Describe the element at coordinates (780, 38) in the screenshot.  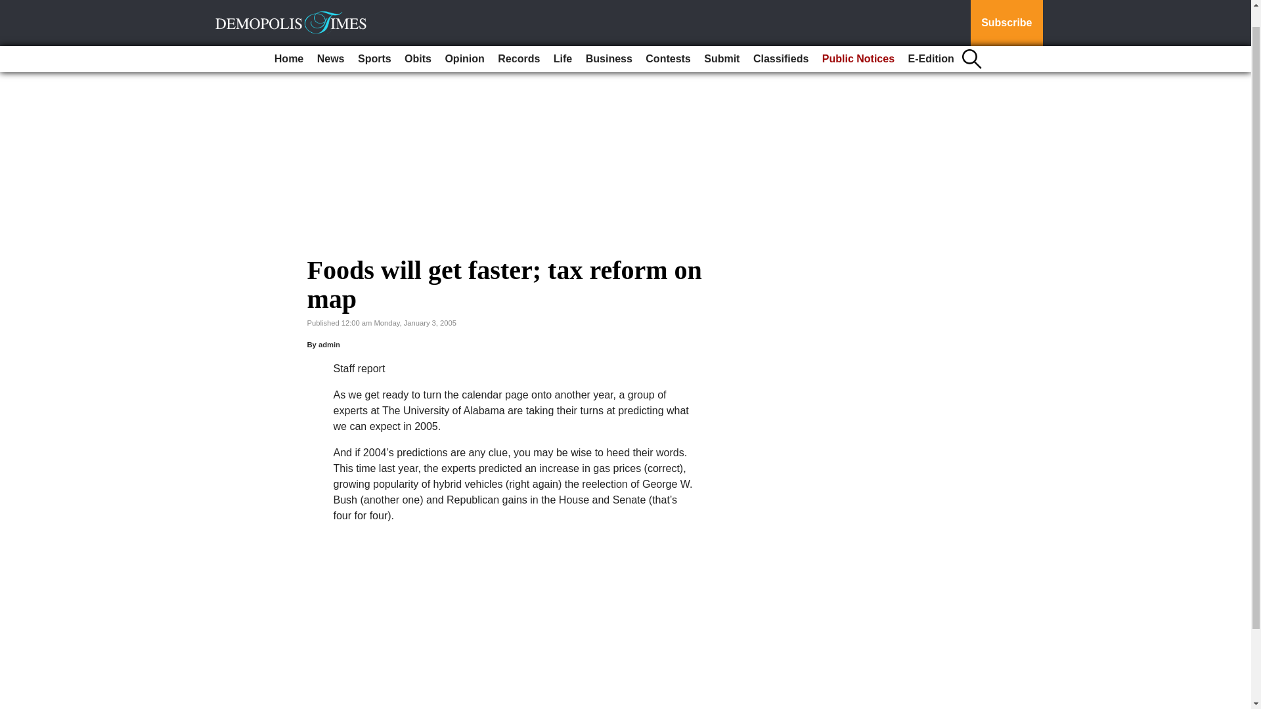
I see `Classifieds` at that location.